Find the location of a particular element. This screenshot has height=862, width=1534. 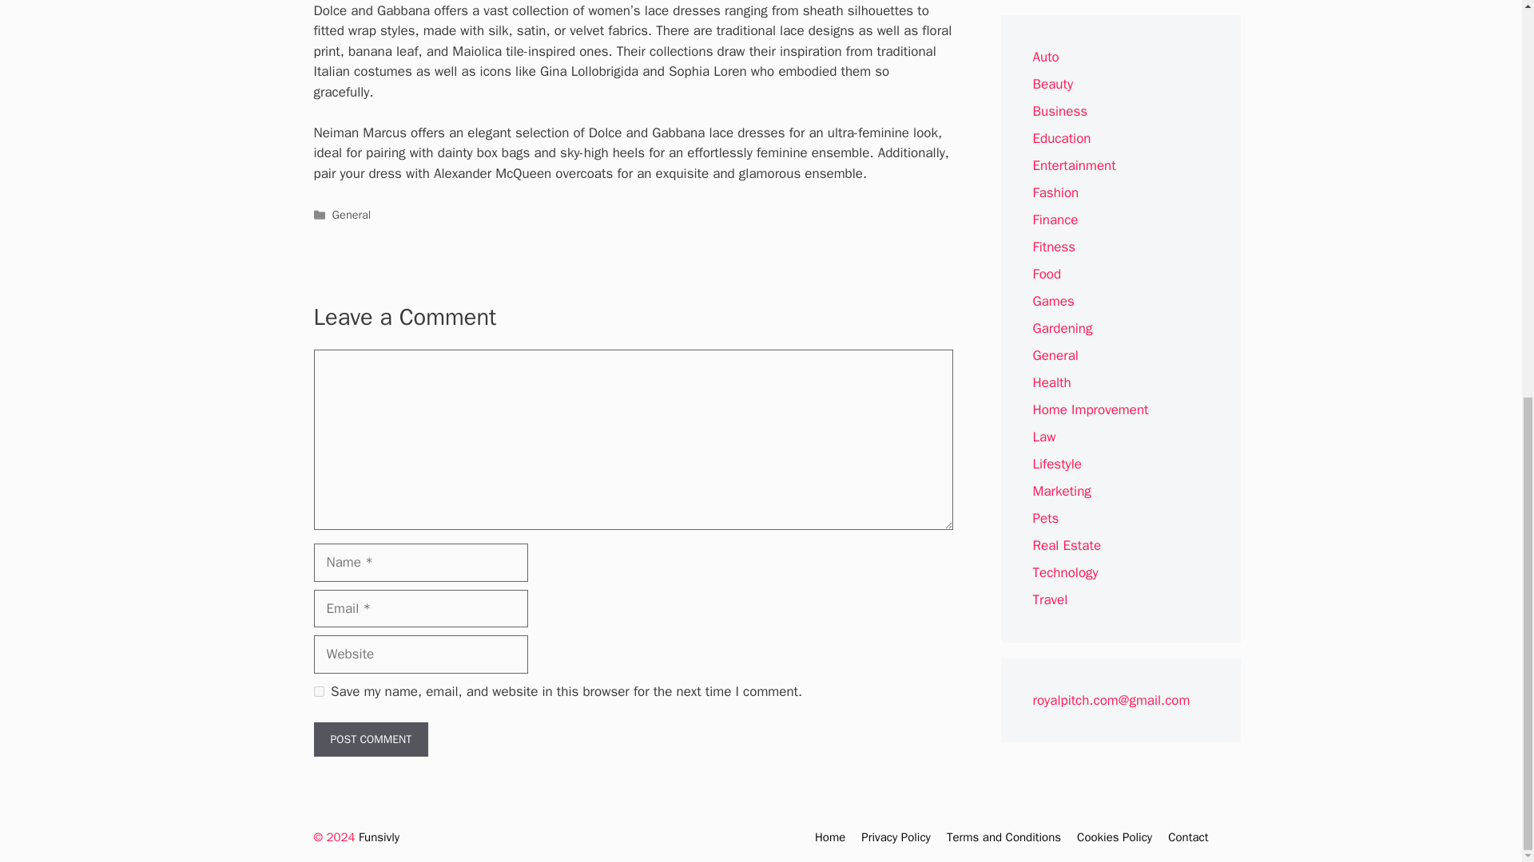

Fitness is located at coordinates (1053, 247).